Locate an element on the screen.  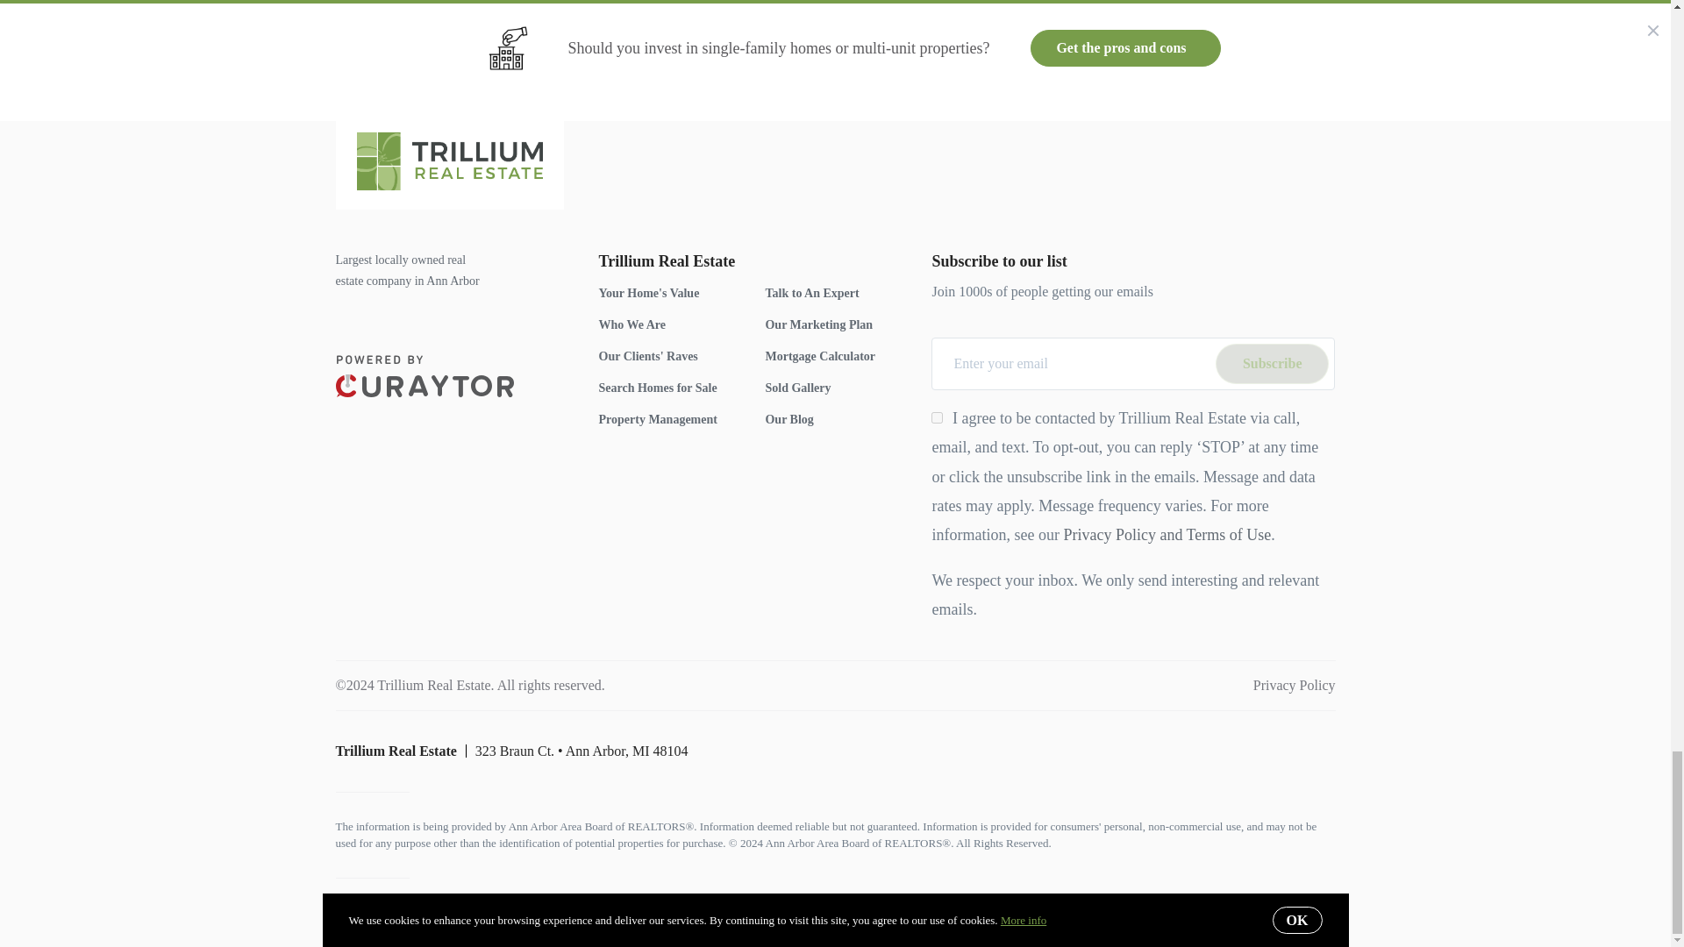
on is located at coordinates (937, 417).